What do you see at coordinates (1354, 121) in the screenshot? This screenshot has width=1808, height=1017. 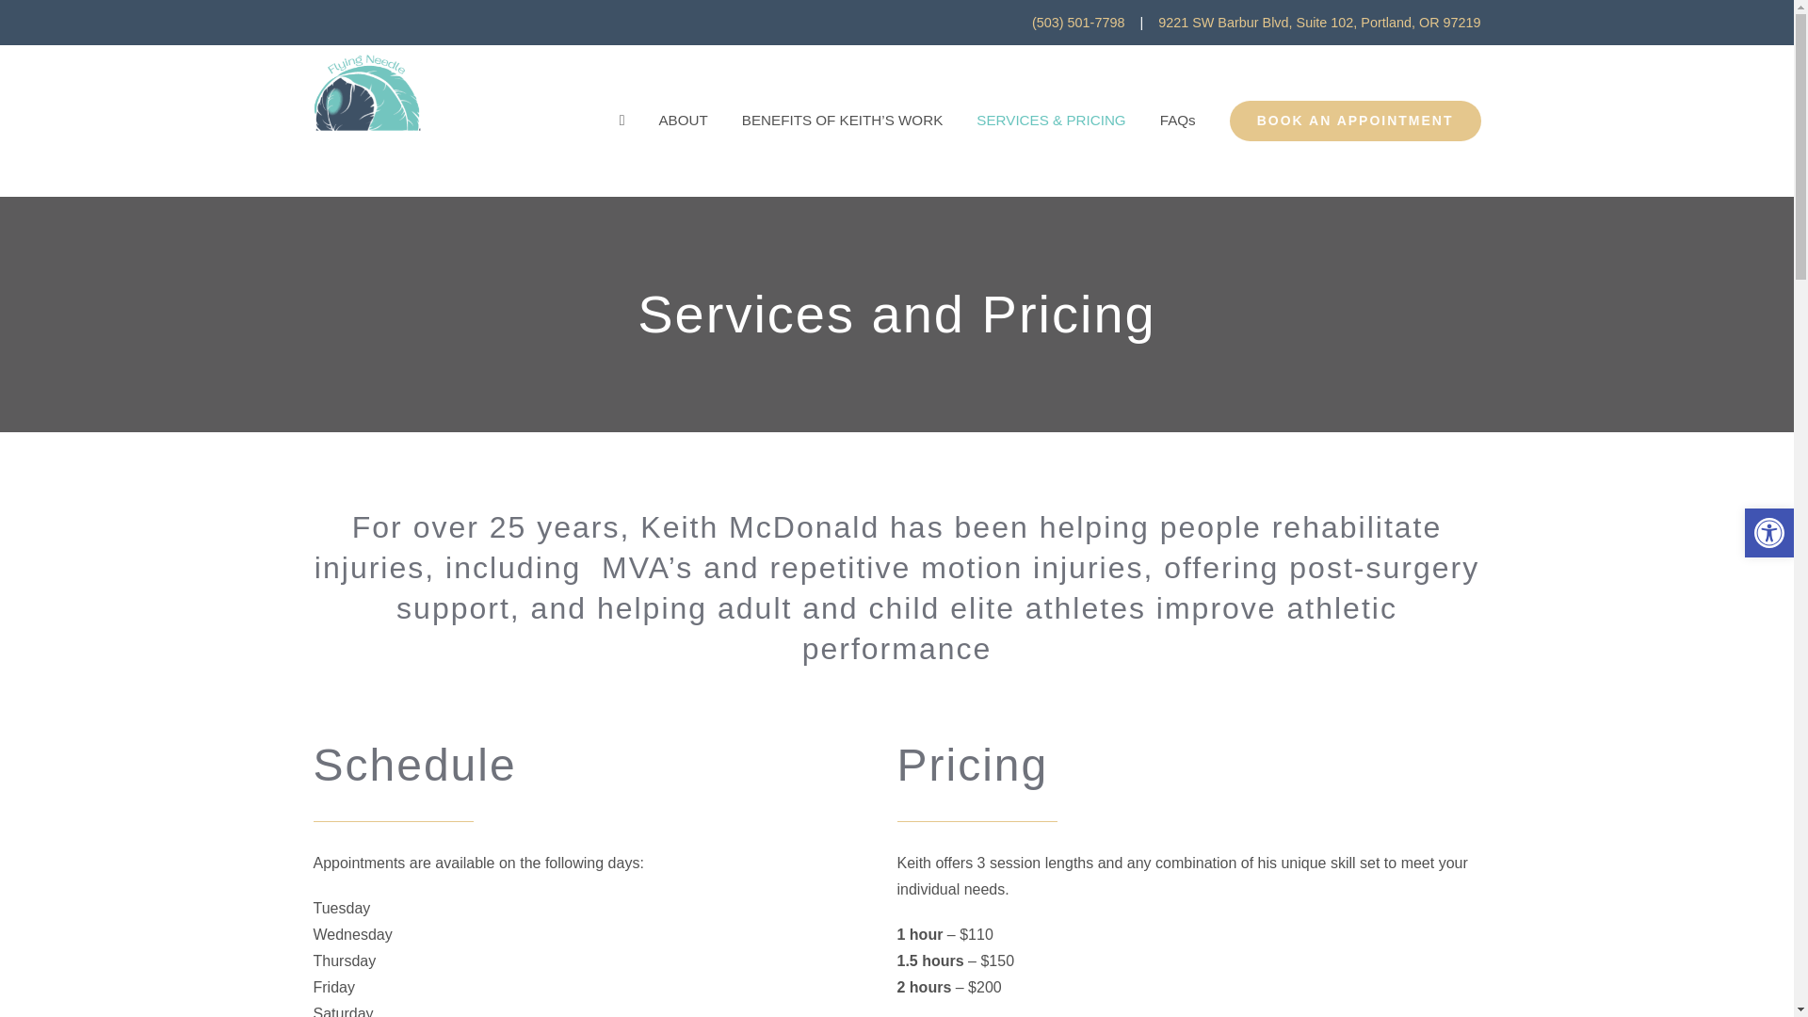 I see `BOOK AN APPOINTMENT` at bounding box center [1354, 121].